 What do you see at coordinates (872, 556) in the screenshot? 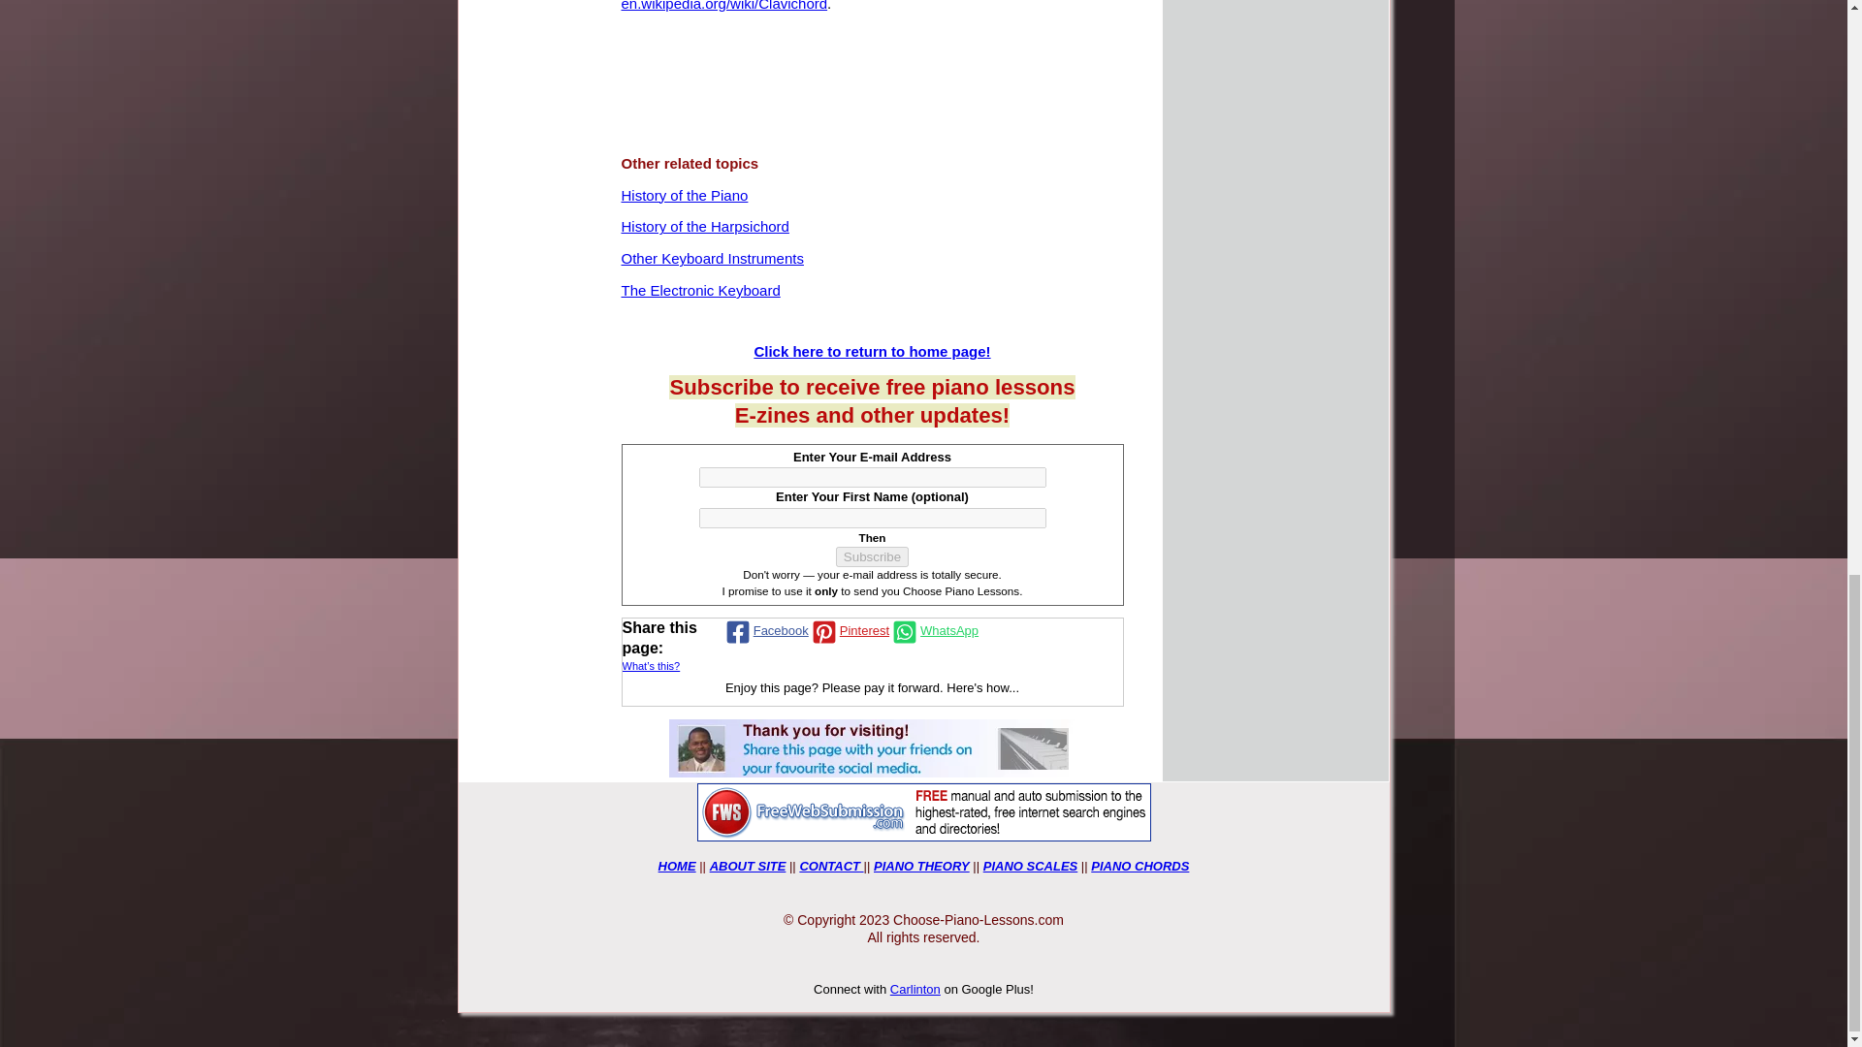
I see `Subscribe` at bounding box center [872, 556].